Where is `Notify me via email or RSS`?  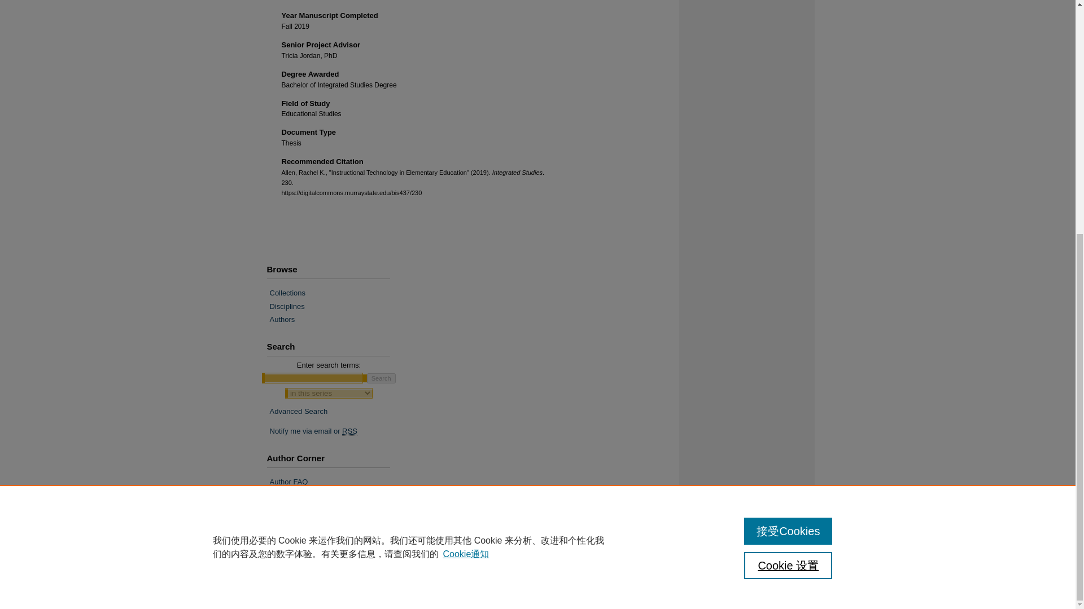 Notify me via email or RSS is located at coordinates (333, 431).